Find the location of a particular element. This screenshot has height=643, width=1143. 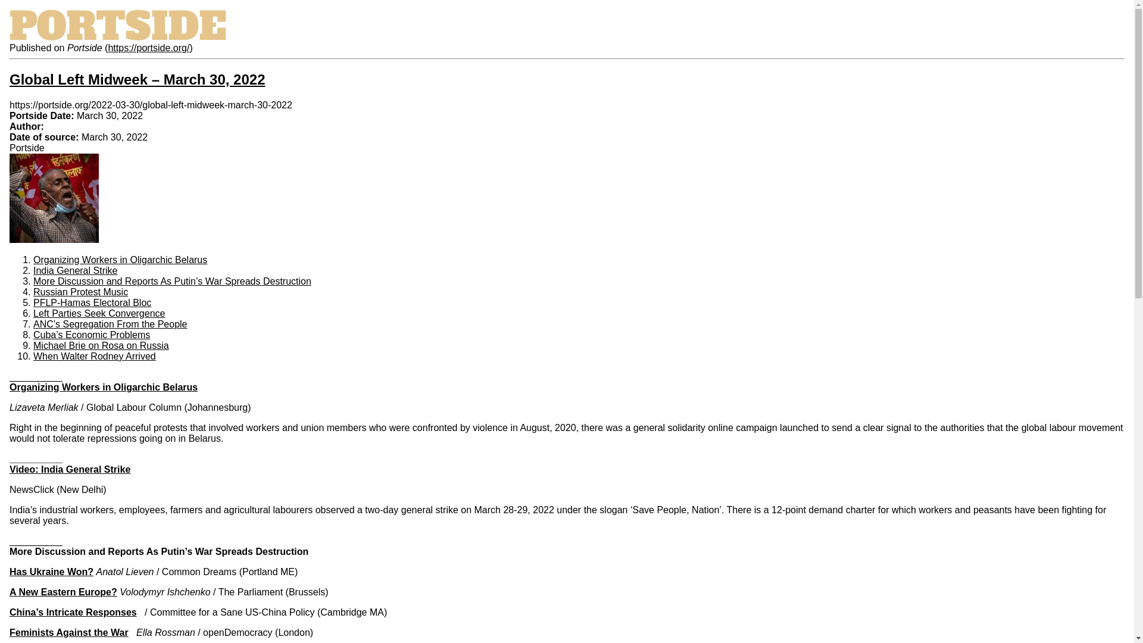

Left Parties Seek Convergence is located at coordinates (99, 313).